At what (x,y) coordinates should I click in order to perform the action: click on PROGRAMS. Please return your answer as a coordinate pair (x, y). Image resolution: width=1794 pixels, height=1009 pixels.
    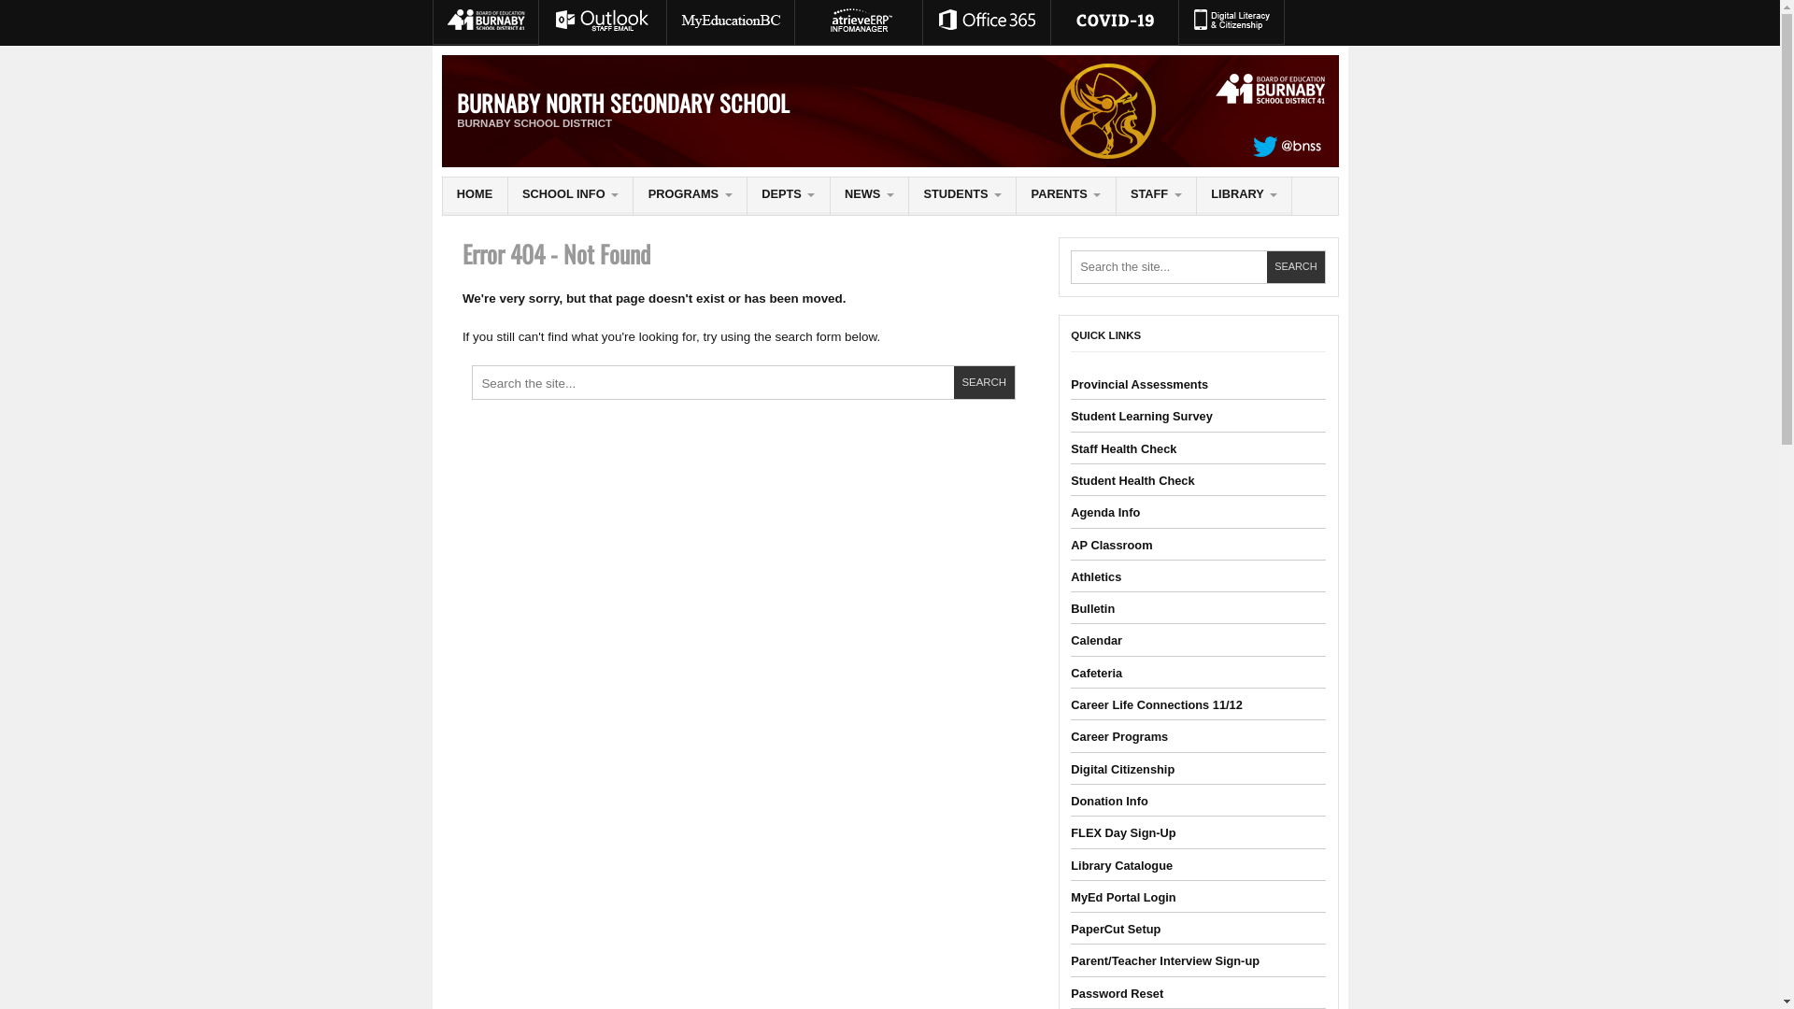
    Looking at the image, I should click on (690, 196).